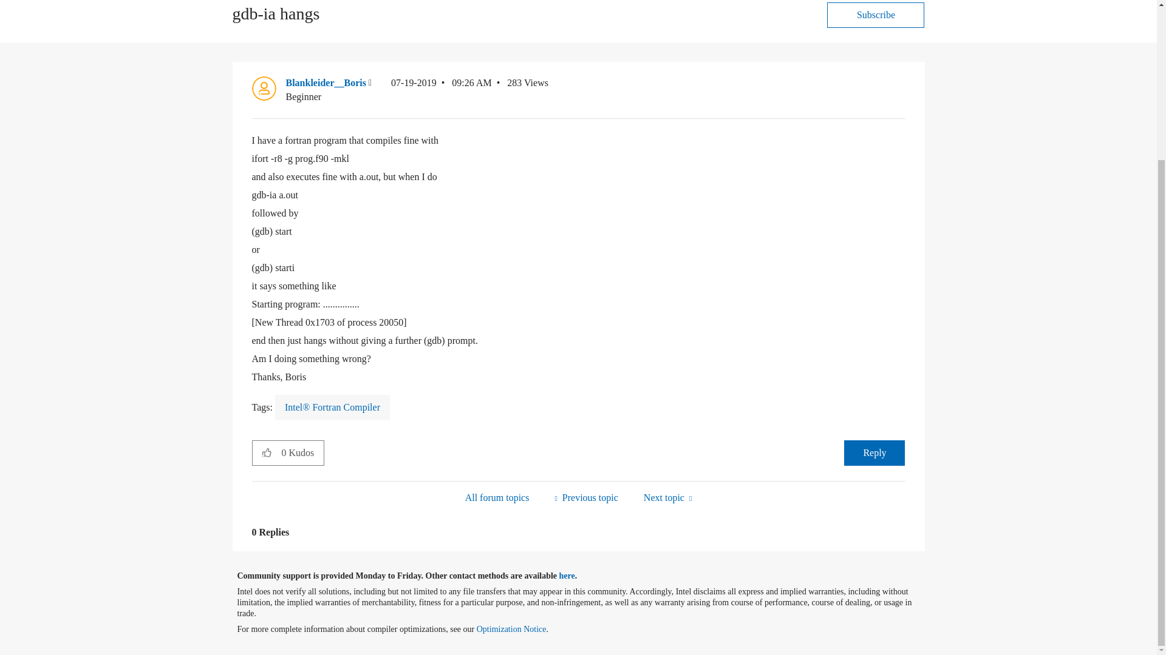  What do you see at coordinates (302, 452) in the screenshot?
I see `The total number of kudos this post has received.` at bounding box center [302, 452].